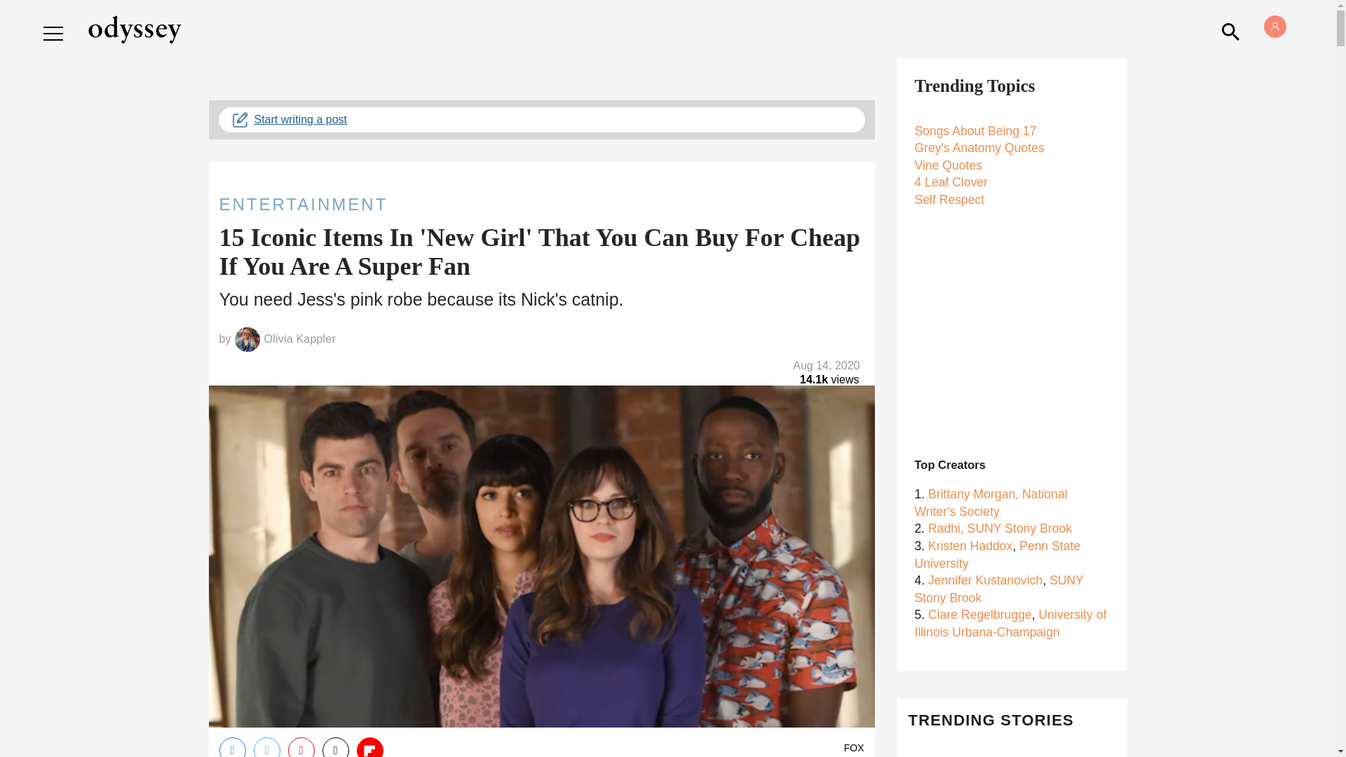 The height and width of the screenshot is (757, 1346). What do you see at coordinates (299, 339) in the screenshot?
I see `Olivia Kappler` at bounding box center [299, 339].